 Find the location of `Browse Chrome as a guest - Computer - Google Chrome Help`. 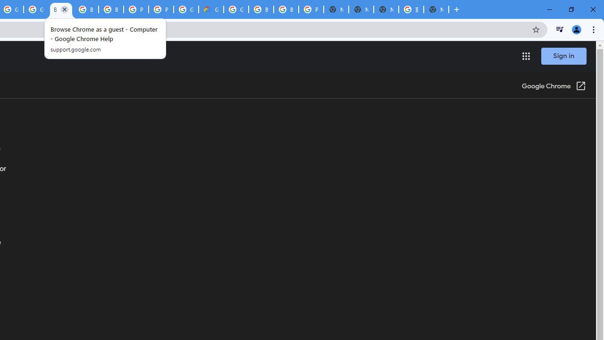

Browse Chrome as a guest - Computer - Google Chrome Help is located at coordinates (61, 9).